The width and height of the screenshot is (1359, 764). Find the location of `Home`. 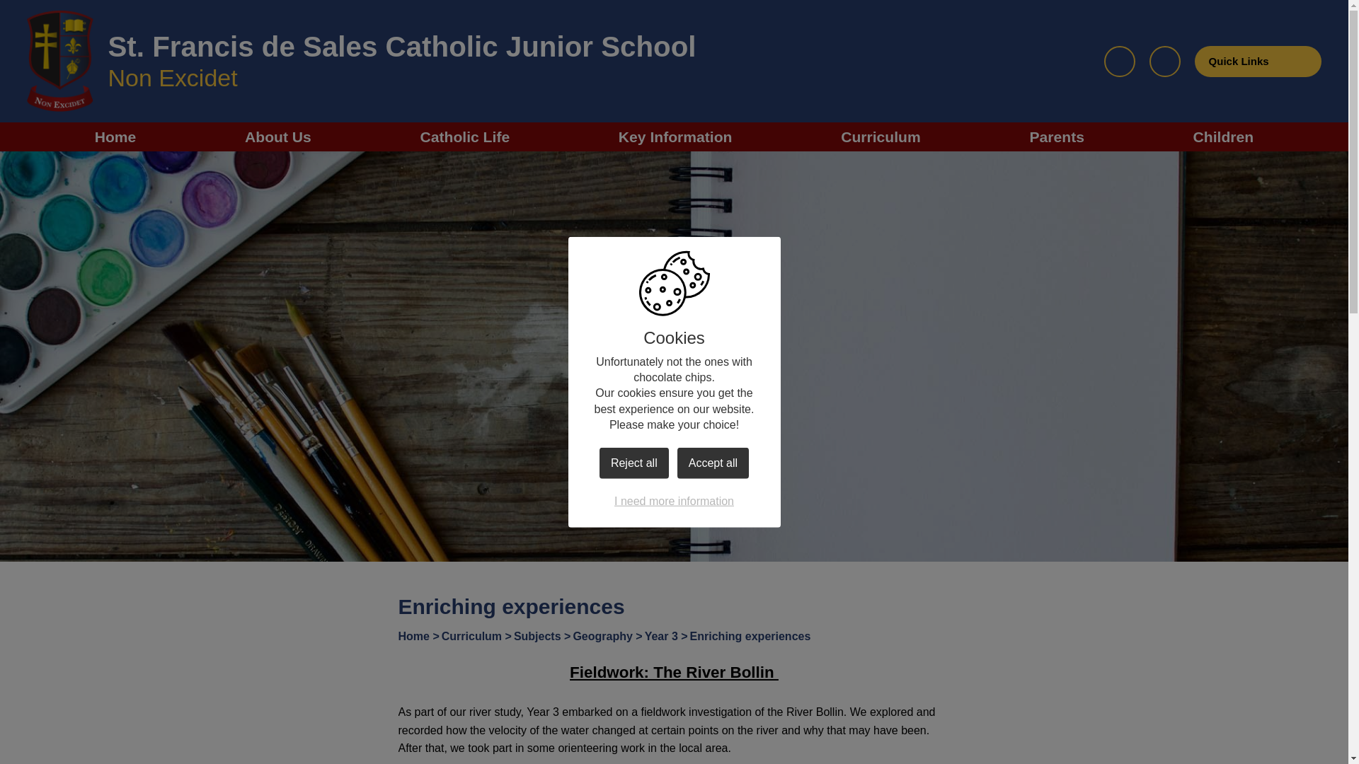

Home is located at coordinates (116, 136).